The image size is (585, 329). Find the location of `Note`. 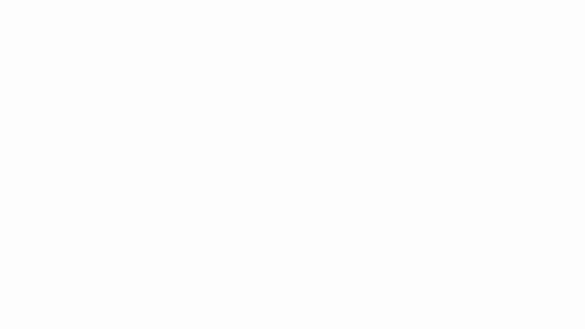

Note is located at coordinates (100, 52).